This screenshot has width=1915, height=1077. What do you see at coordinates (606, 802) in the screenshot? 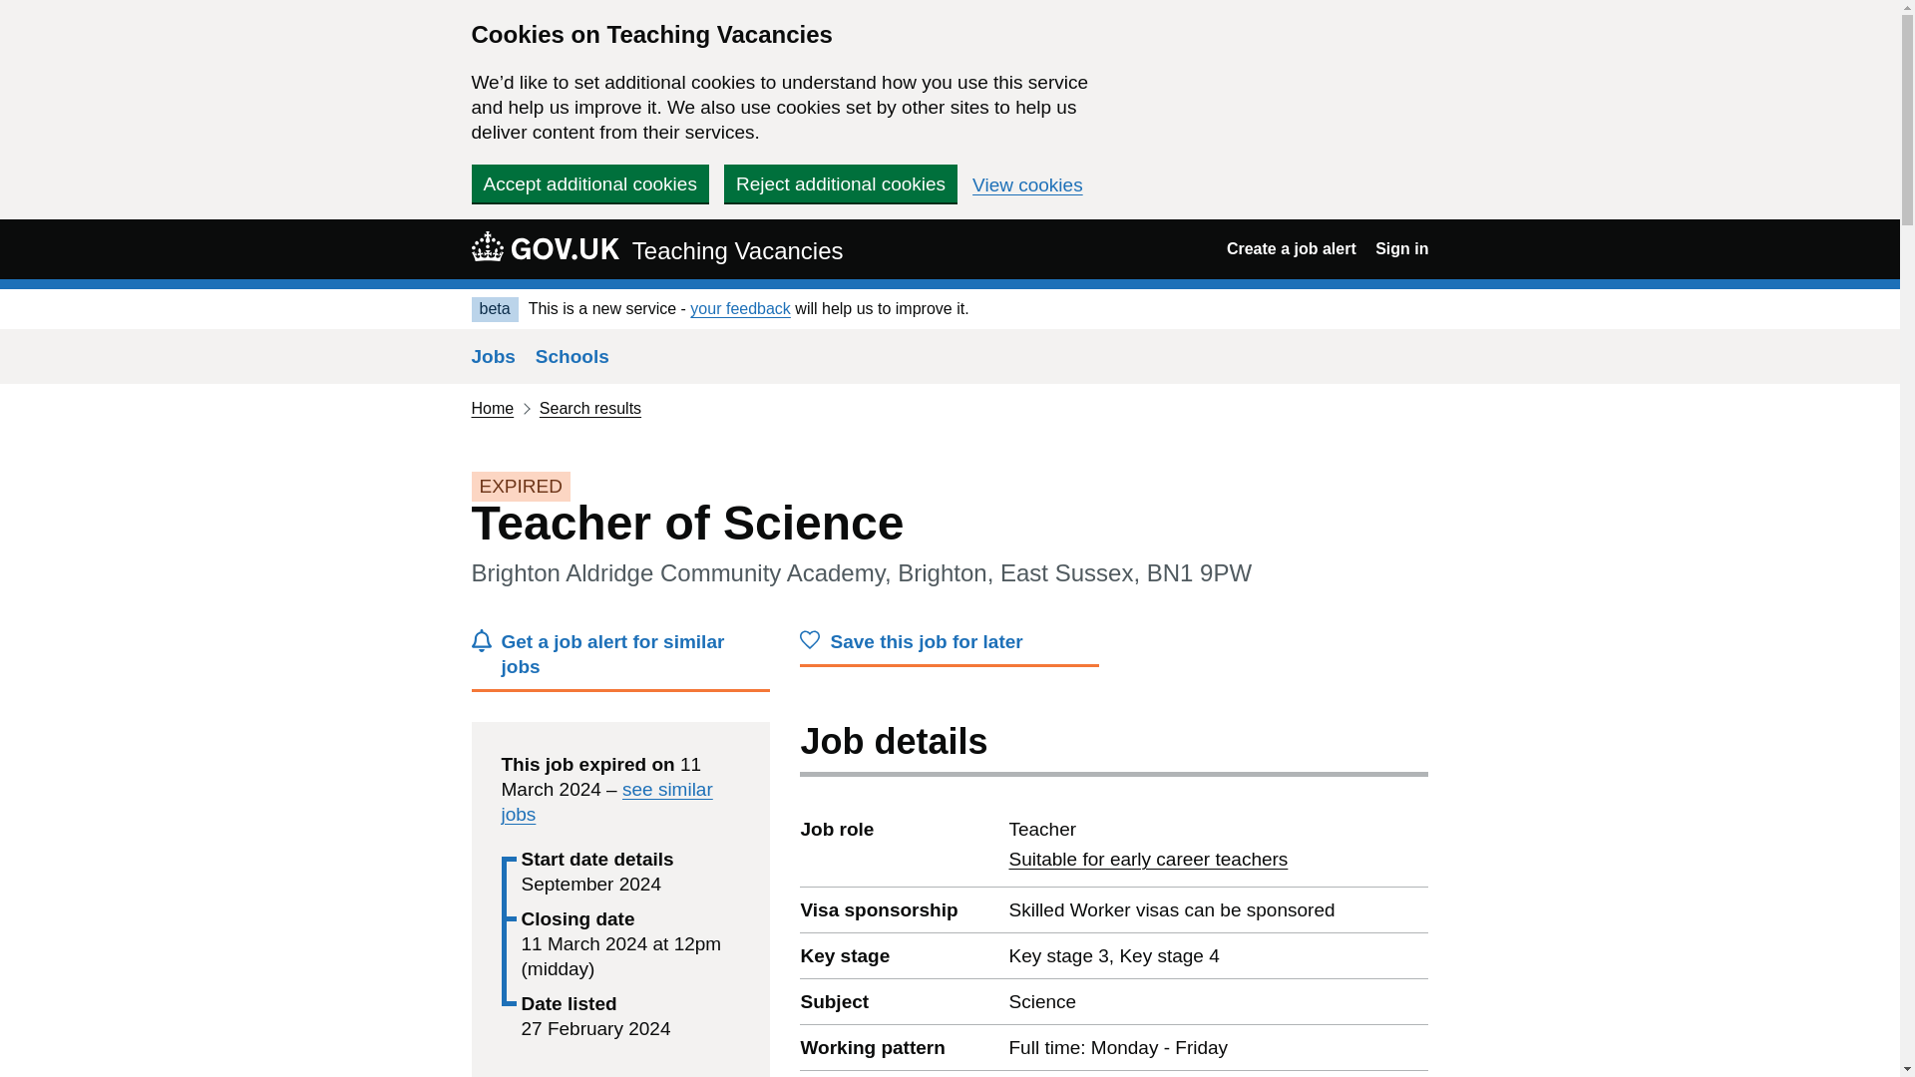
I see `Save this job for later` at bounding box center [606, 802].